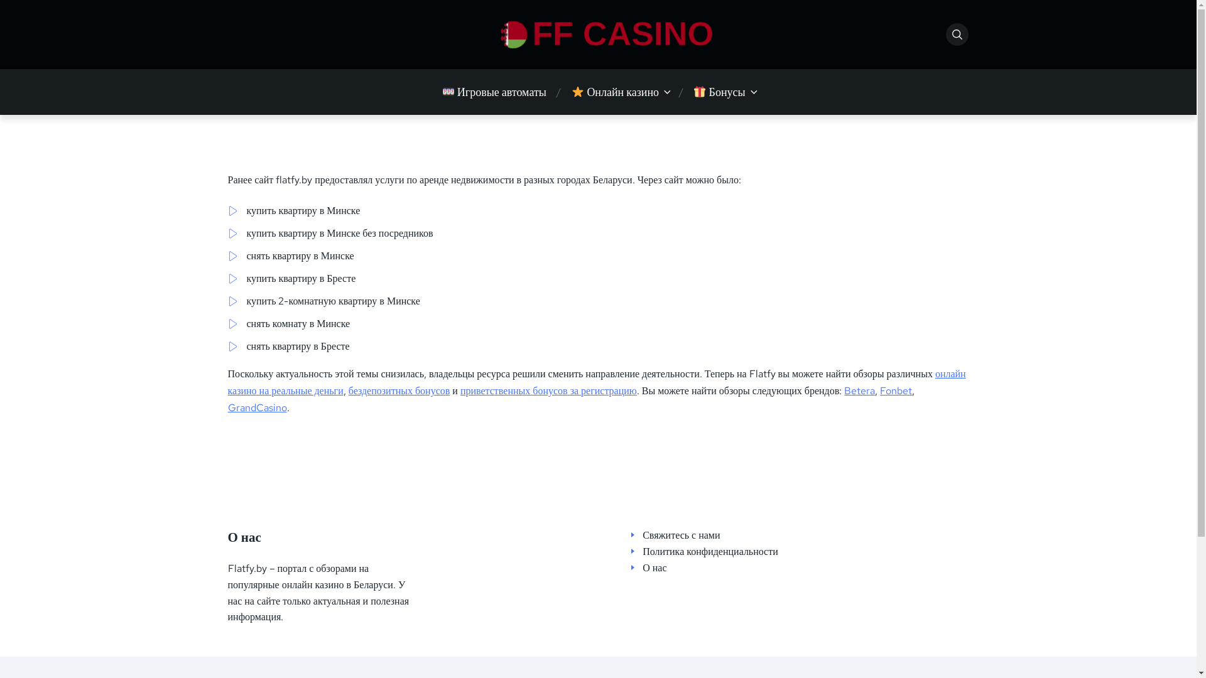  I want to click on Fonbet, so click(896, 390).